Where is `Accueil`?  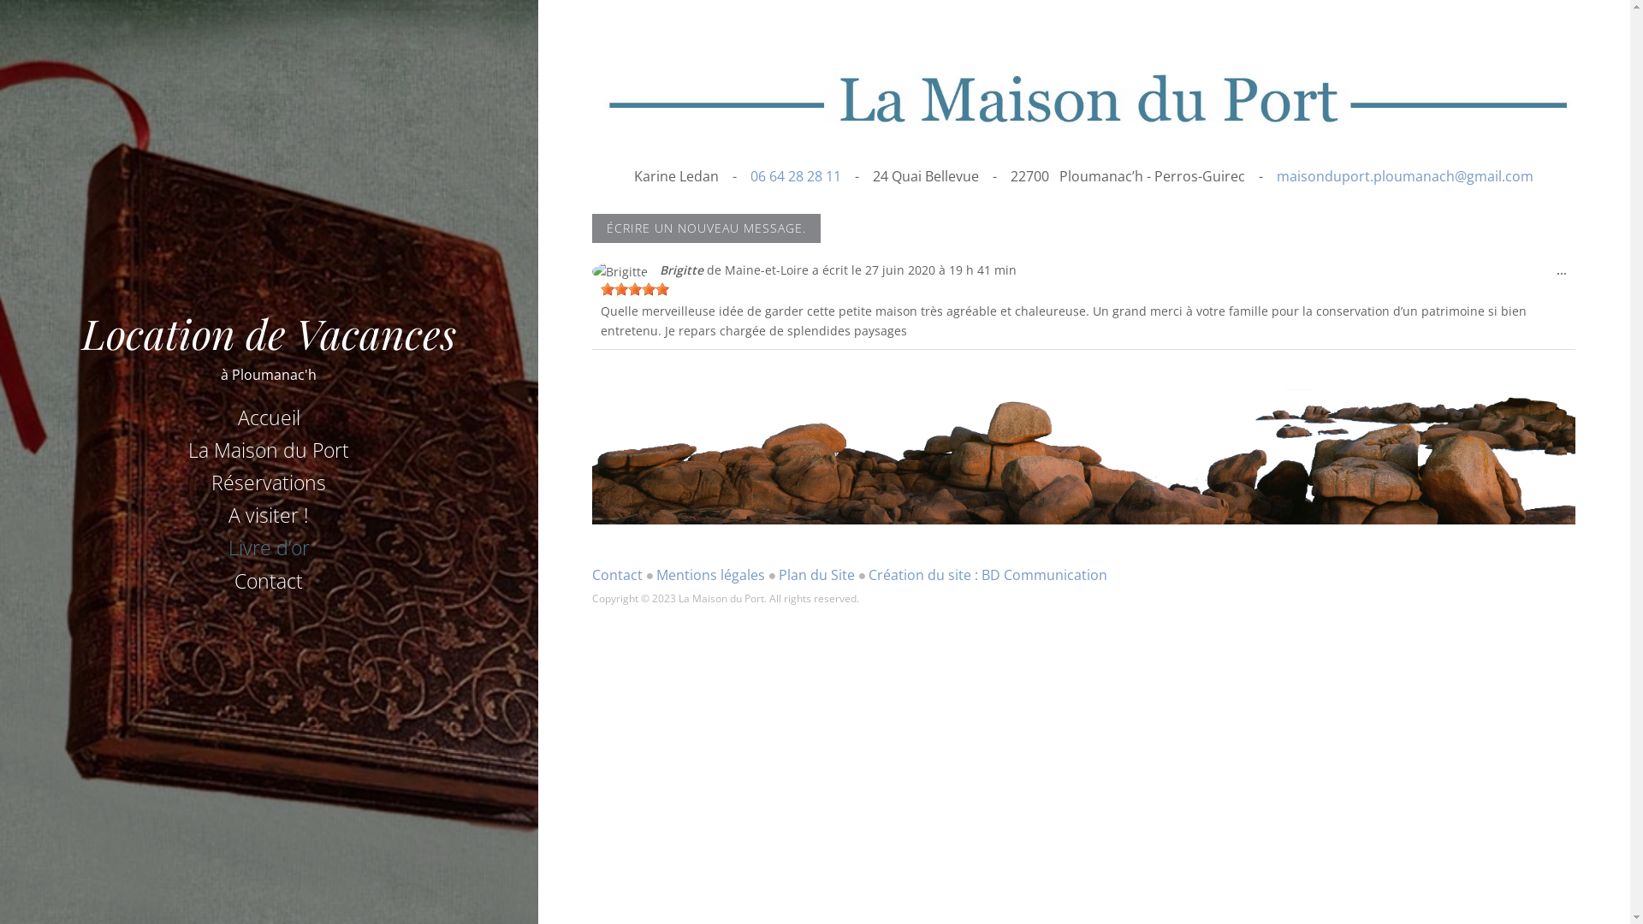
Accueil is located at coordinates (269, 418).